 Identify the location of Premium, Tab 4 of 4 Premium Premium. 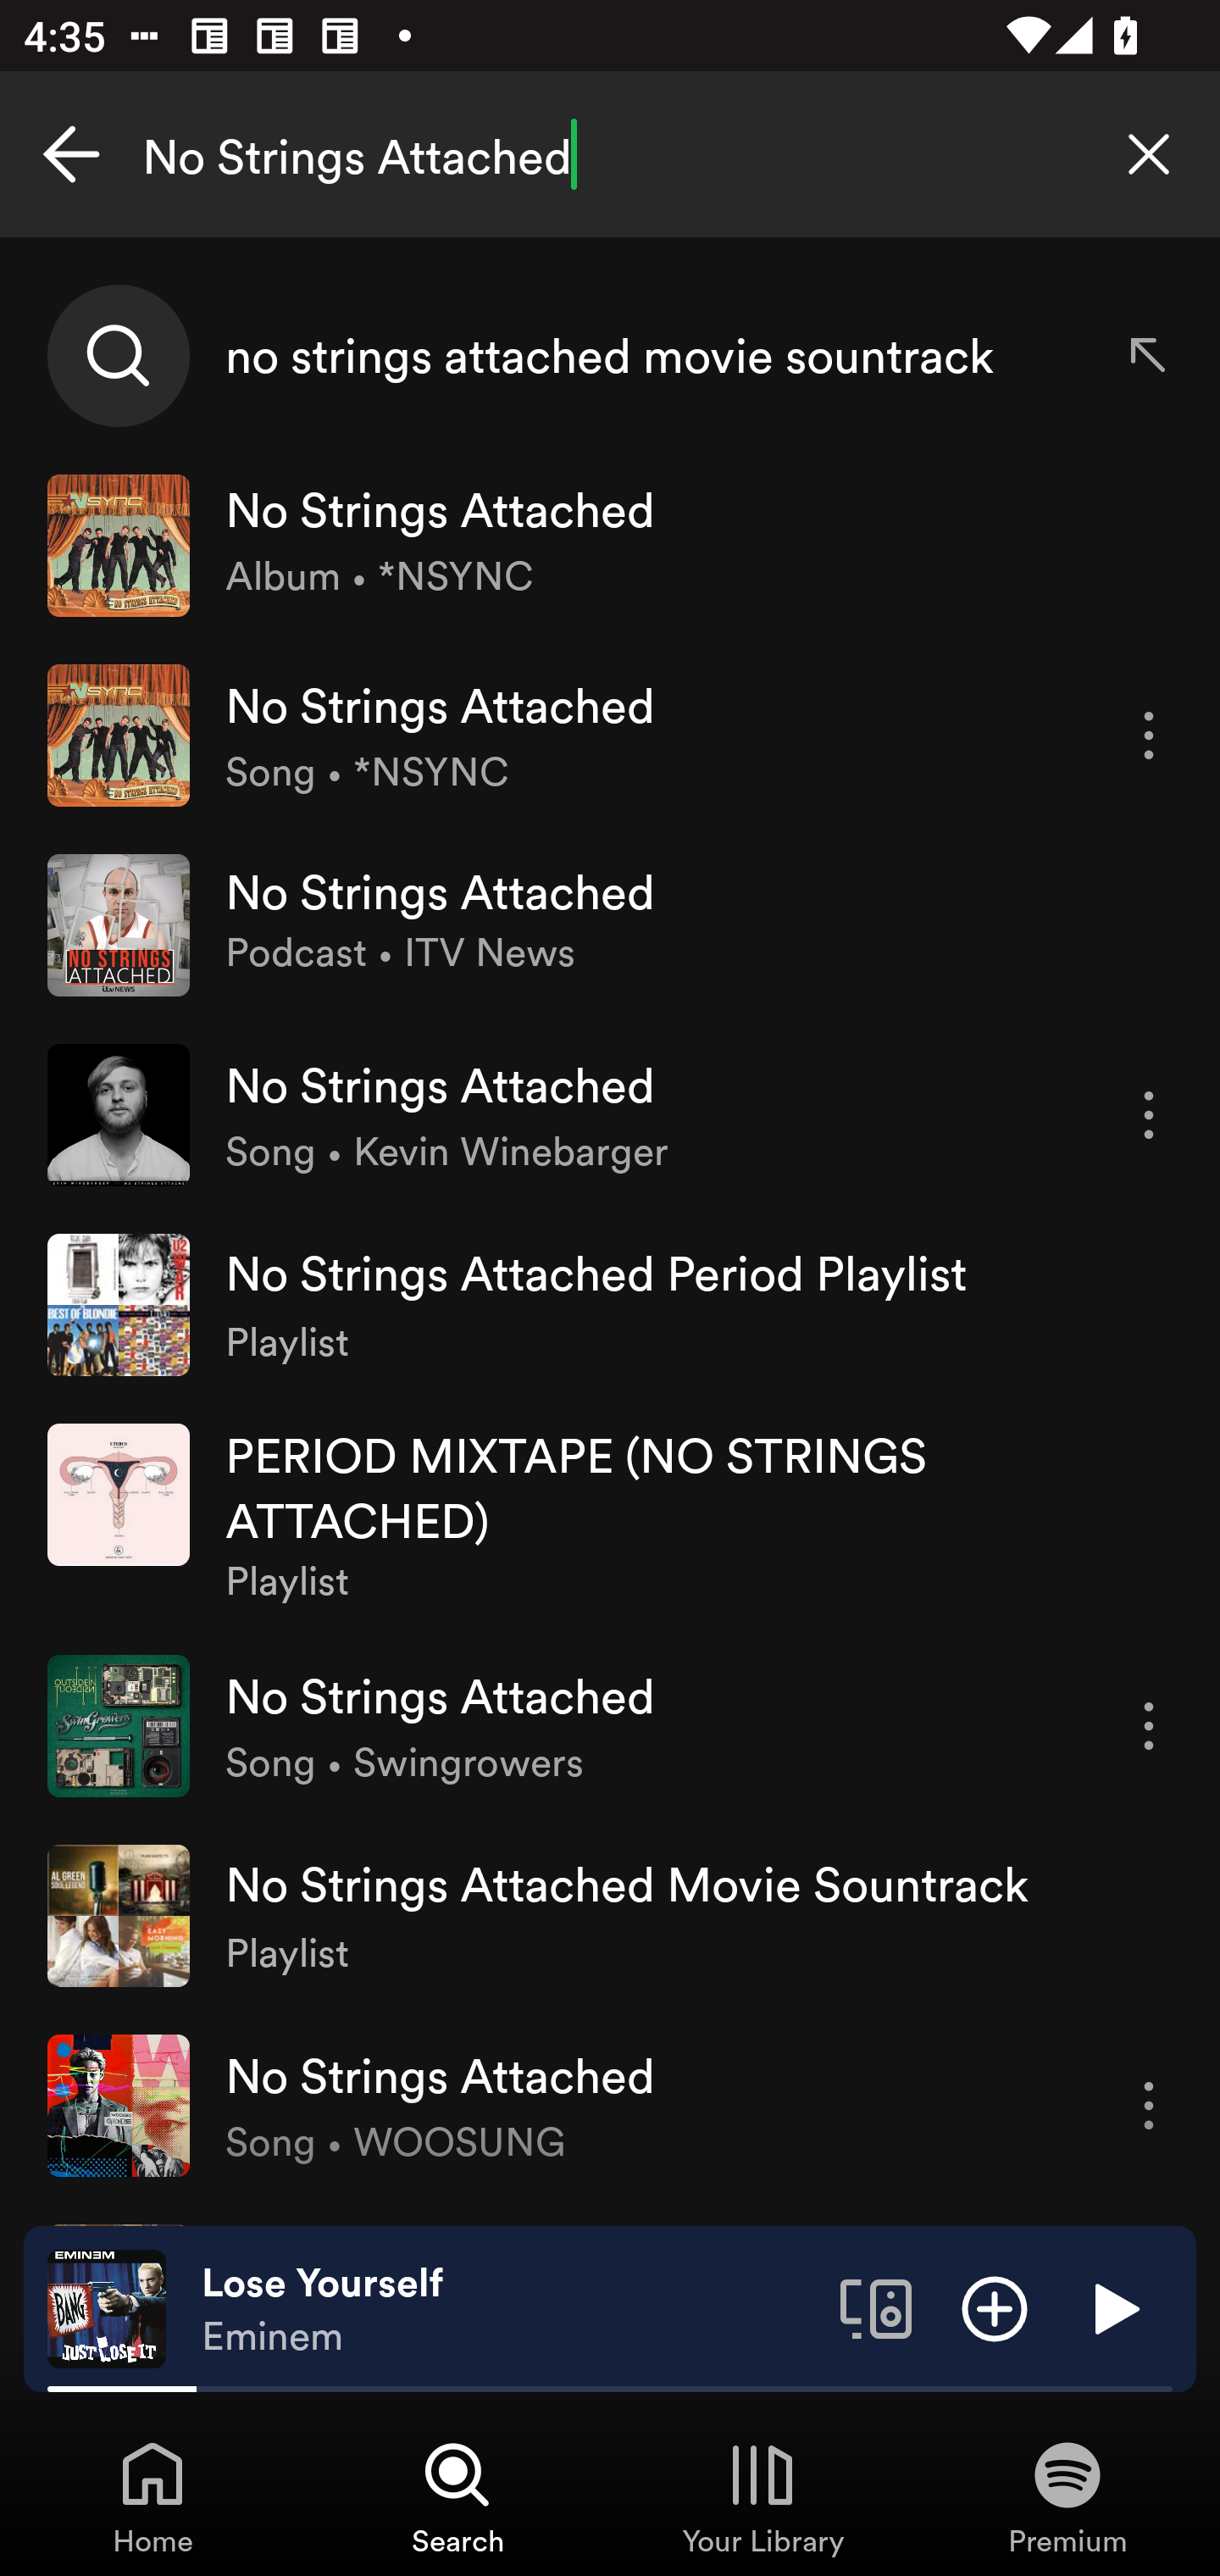
(1067, 2496).